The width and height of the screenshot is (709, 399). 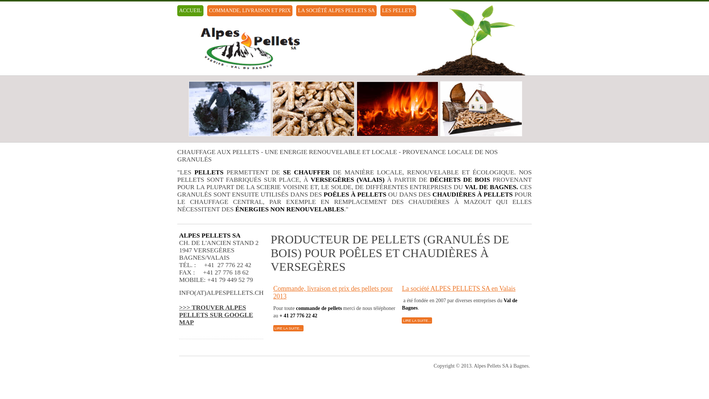 What do you see at coordinates (191, 11) in the screenshot?
I see `ACCUEIL` at bounding box center [191, 11].